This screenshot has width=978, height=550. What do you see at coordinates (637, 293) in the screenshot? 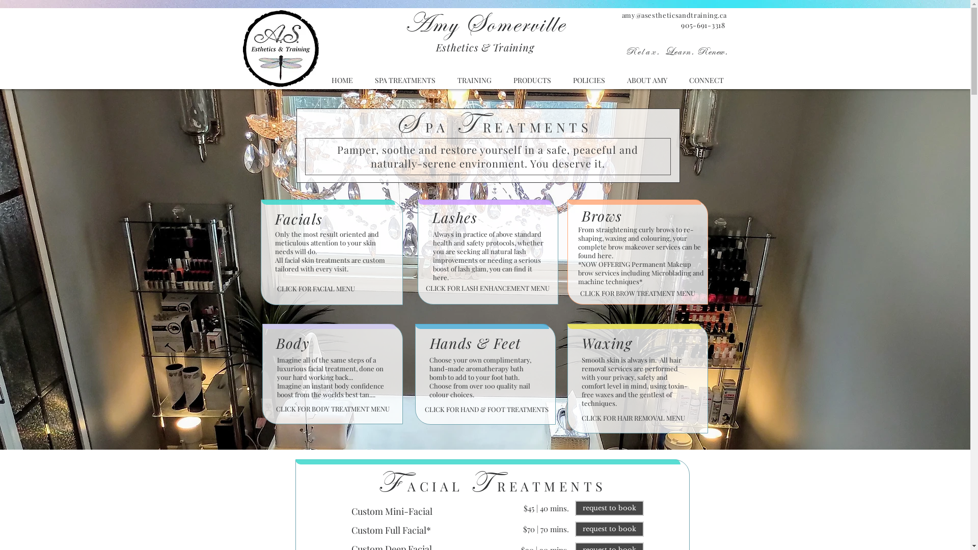
I see `CLICK FOR BROW TREATMENT MENU` at bounding box center [637, 293].